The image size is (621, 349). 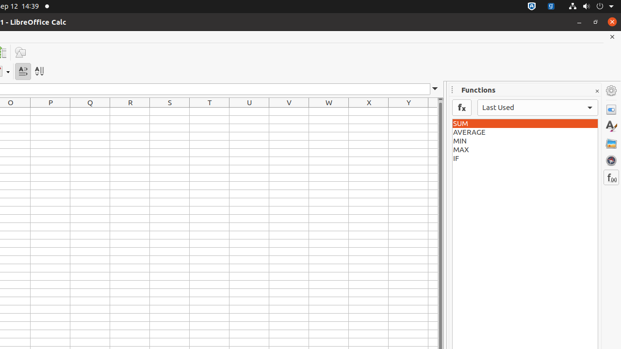 What do you see at coordinates (435, 89) in the screenshot?
I see `Expand Formula Bar` at bounding box center [435, 89].